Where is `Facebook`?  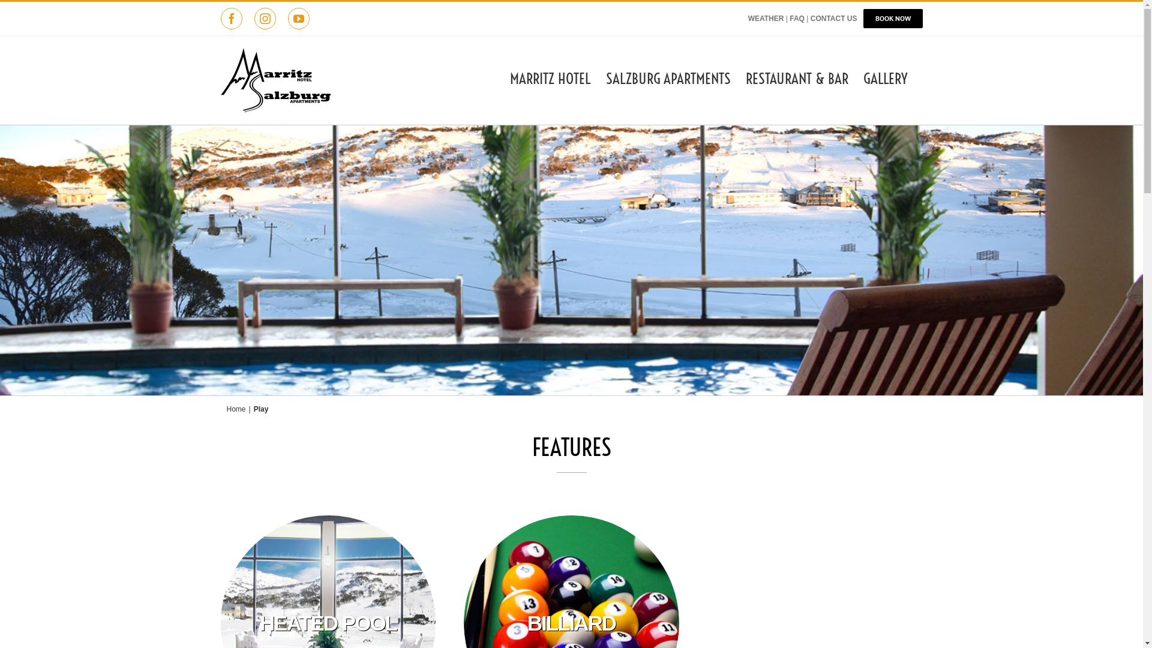 Facebook is located at coordinates (232, 19).